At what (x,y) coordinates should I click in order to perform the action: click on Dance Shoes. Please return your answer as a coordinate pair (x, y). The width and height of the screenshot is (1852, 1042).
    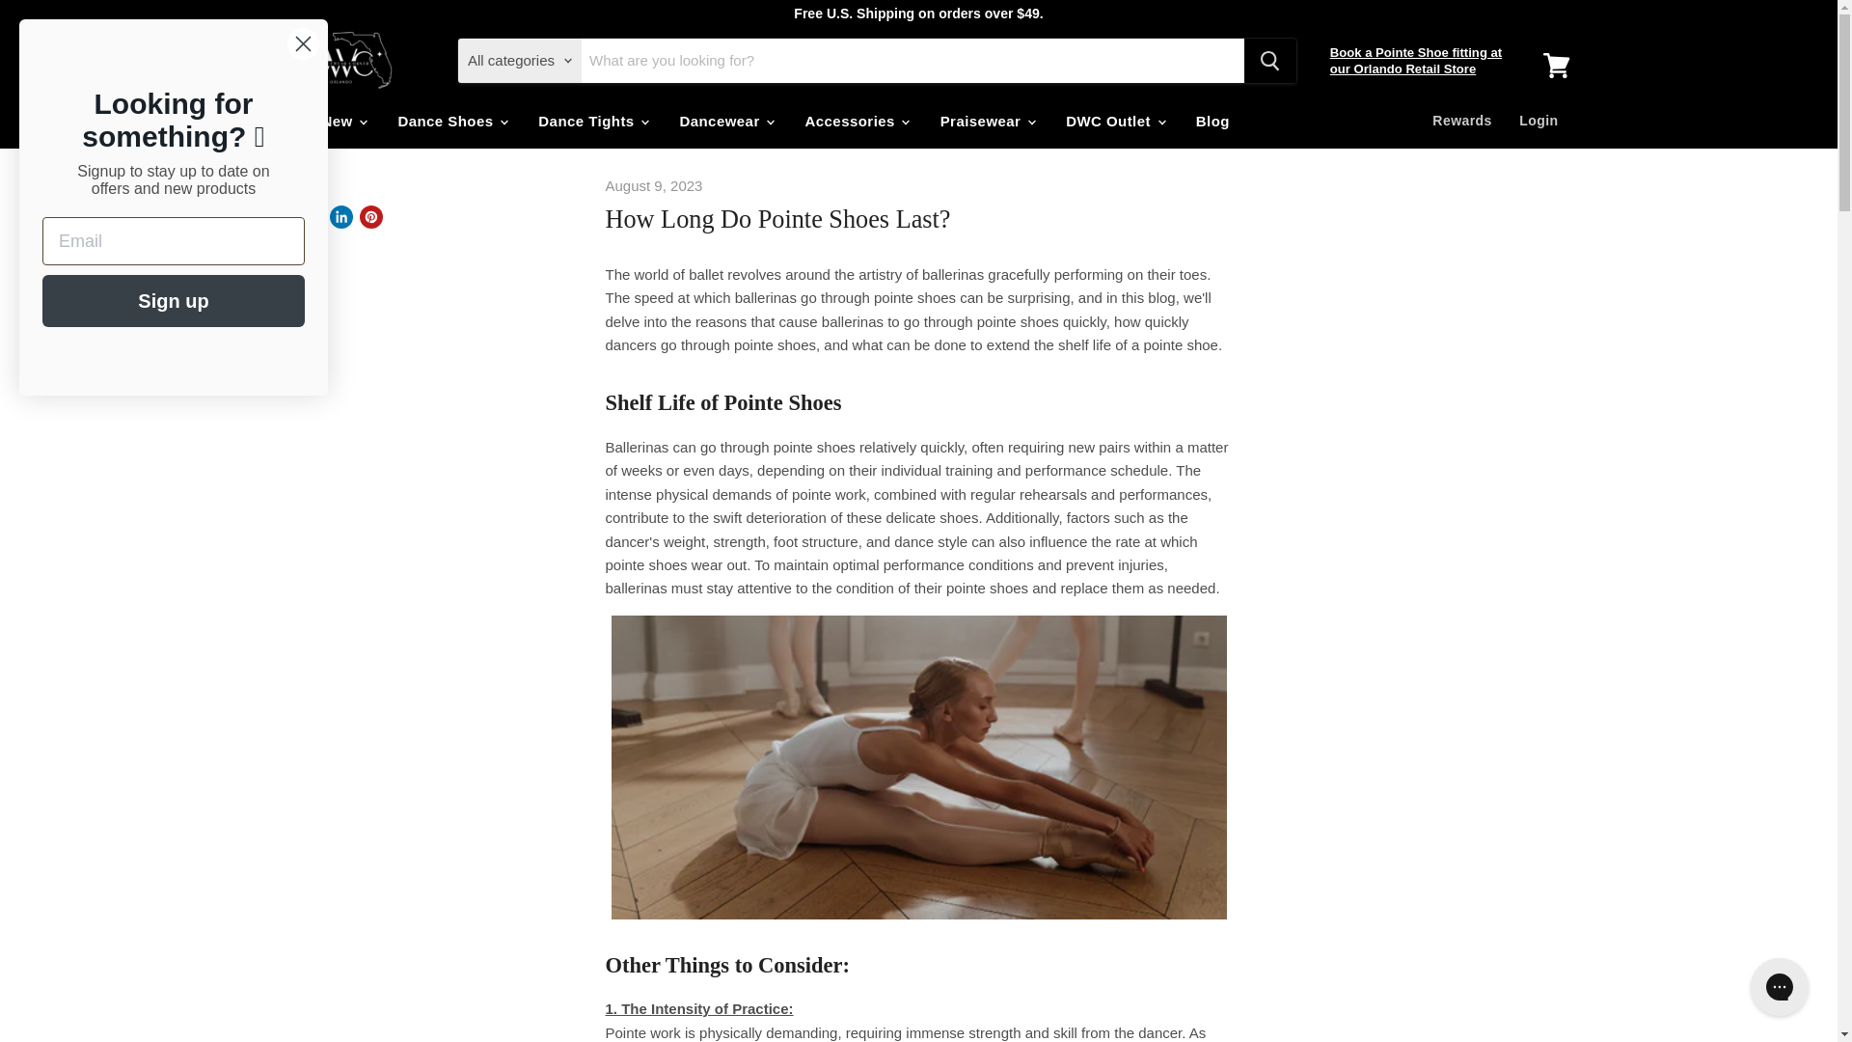
    Looking at the image, I should click on (451, 120).